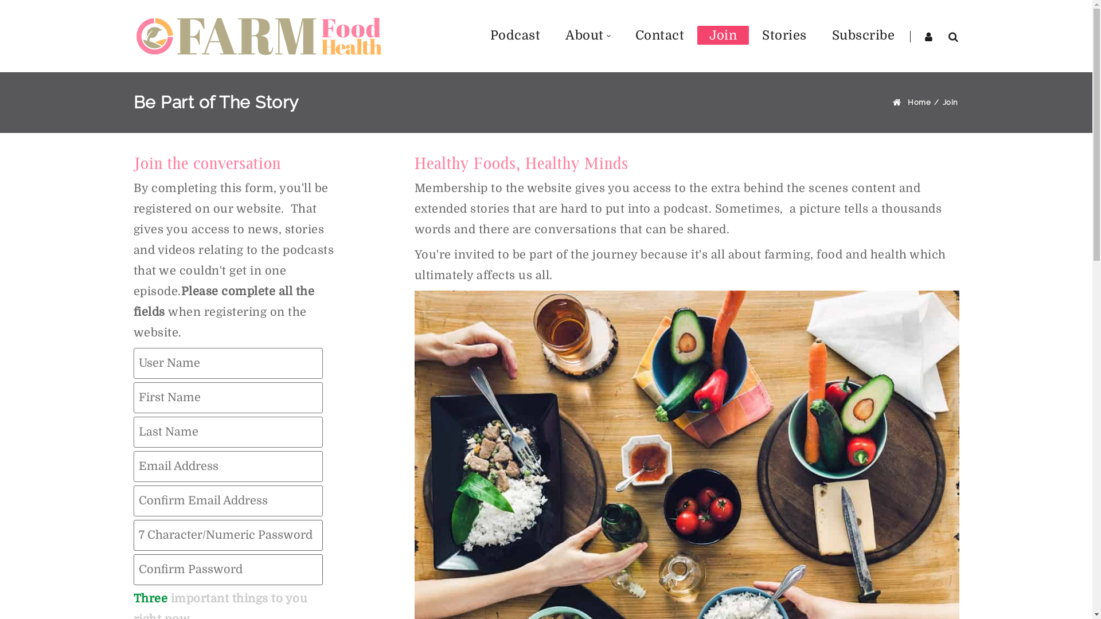  What do you see at coordinates (587, 36) in the screenshot?
I see `About` at bounding box center [587, 36].